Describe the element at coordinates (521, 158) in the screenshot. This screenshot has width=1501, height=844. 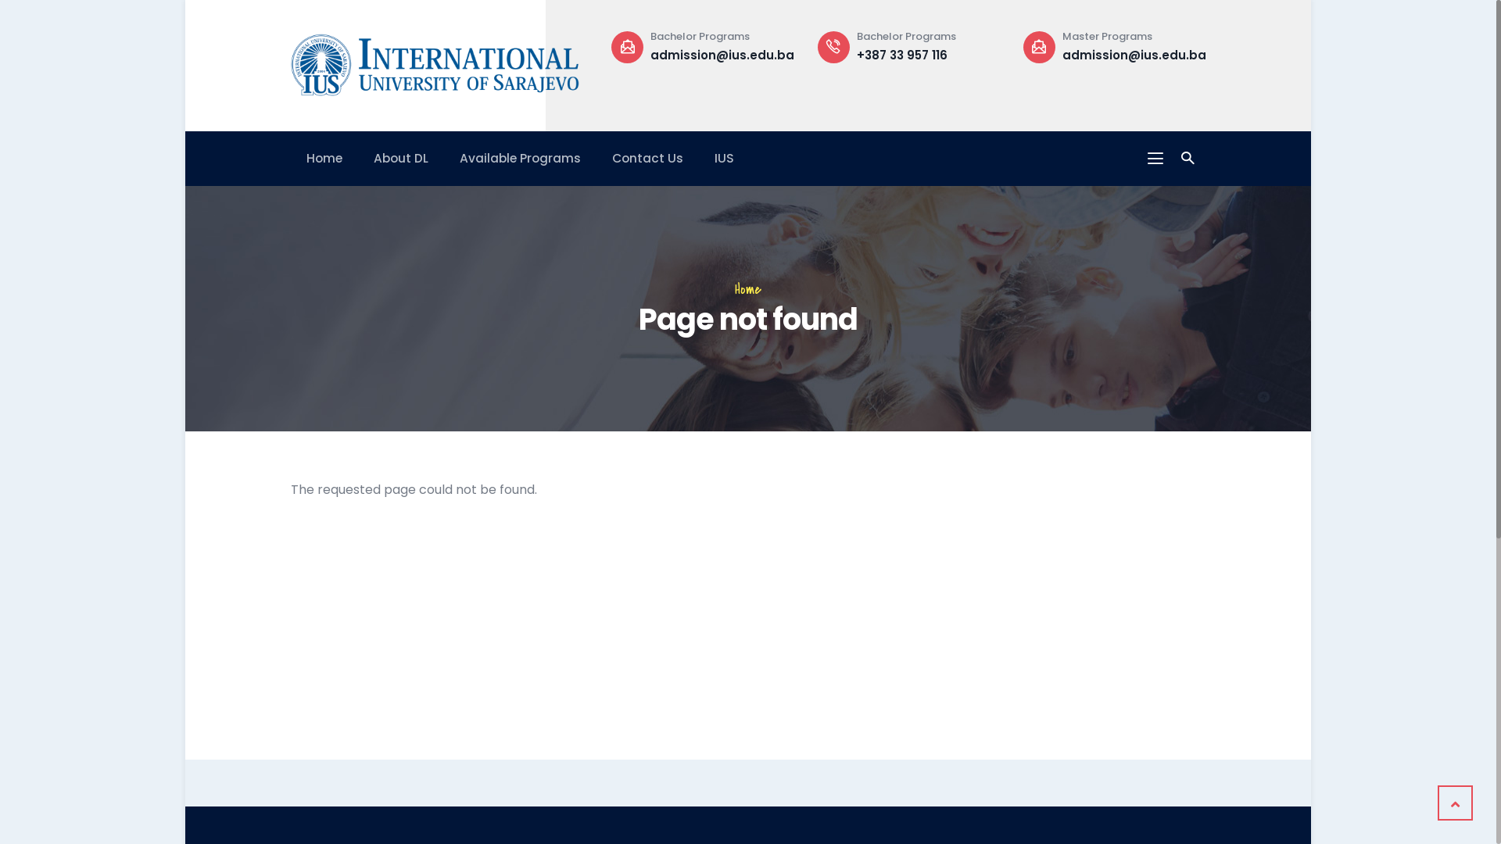
I see `Available Programs` at that location.